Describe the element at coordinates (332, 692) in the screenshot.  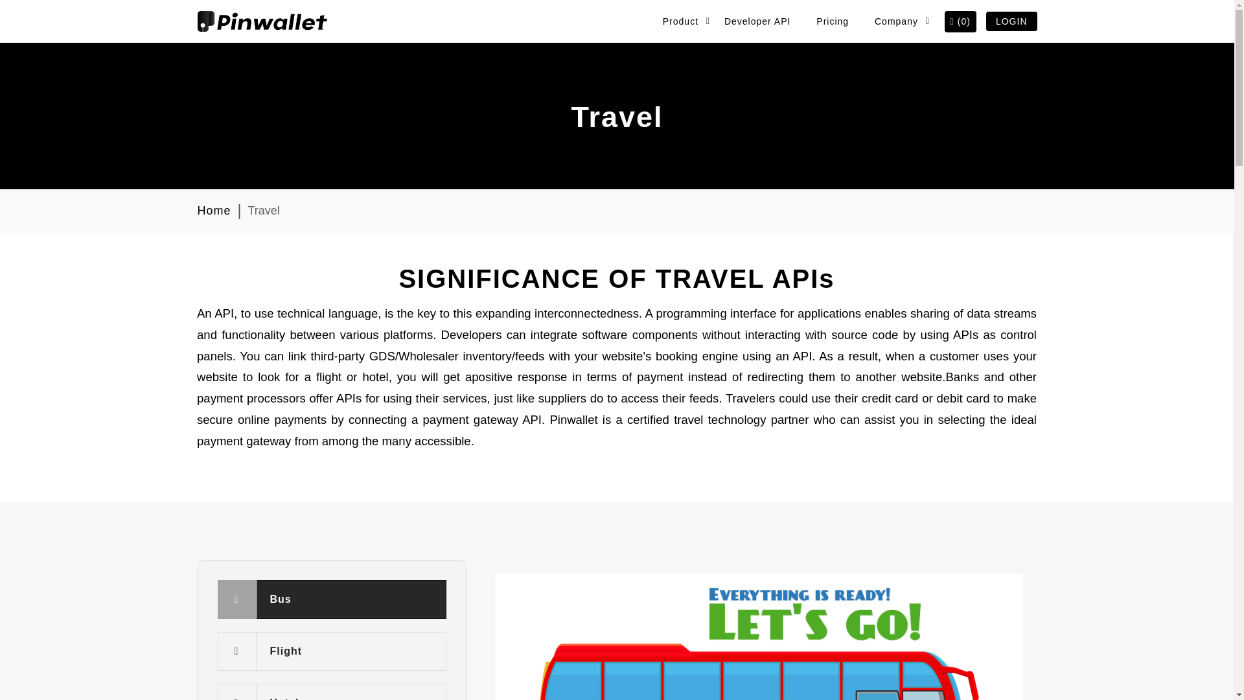
I see `Hotel` at that location.